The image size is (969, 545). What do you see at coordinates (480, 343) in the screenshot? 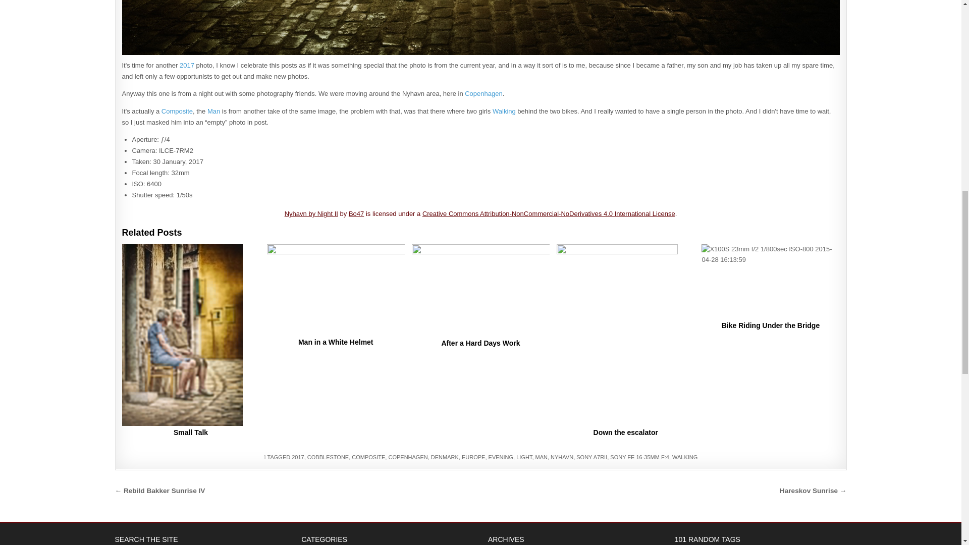
I see `After a Hard Days Work` at bounding box center [480, 343].